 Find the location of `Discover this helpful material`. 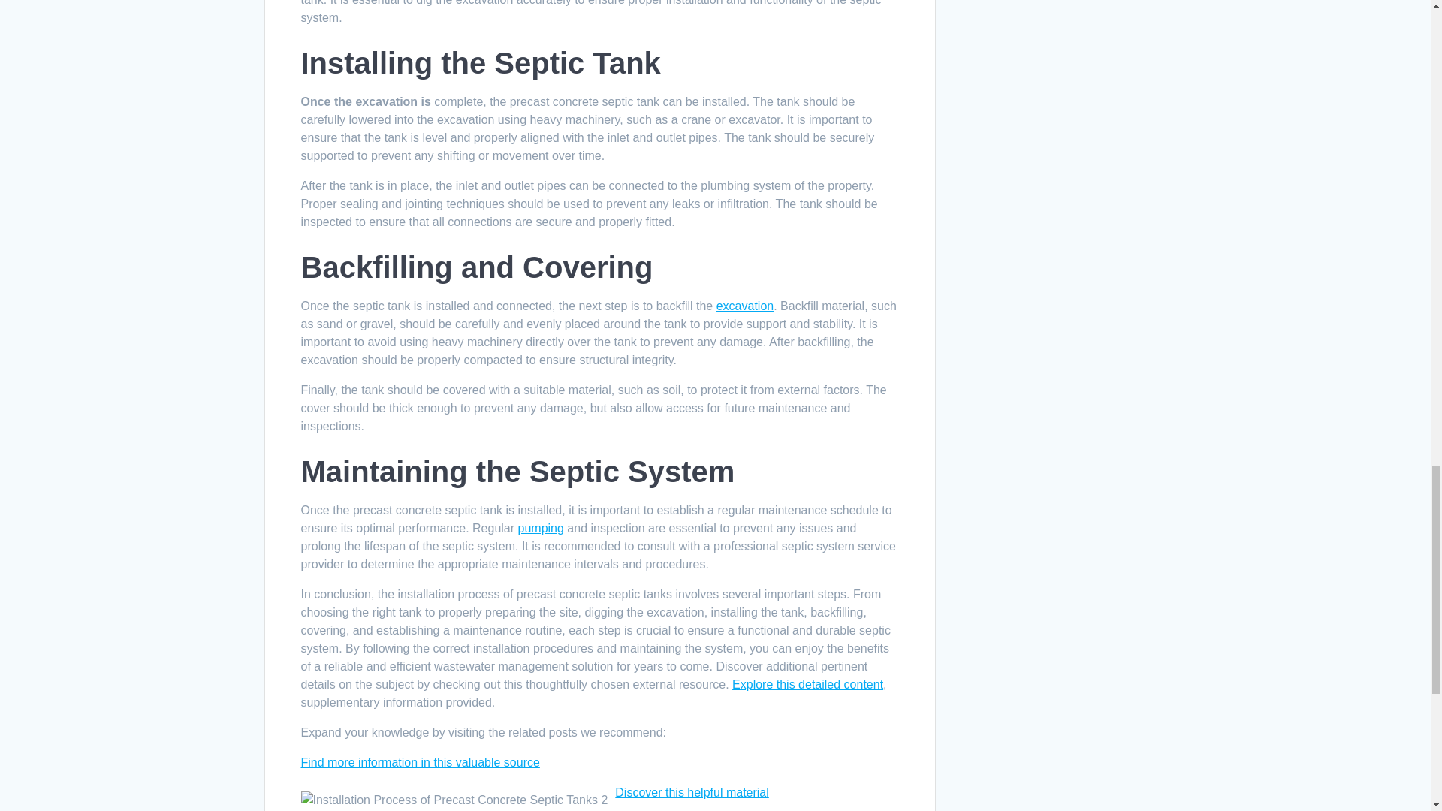

Discover this helpful material is located at coordinates (692, 791).